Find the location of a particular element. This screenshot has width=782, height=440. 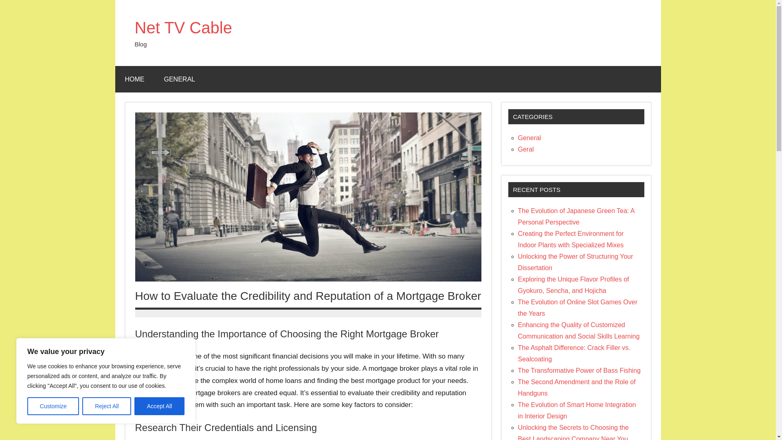

General is located at coordinates (529, 138).